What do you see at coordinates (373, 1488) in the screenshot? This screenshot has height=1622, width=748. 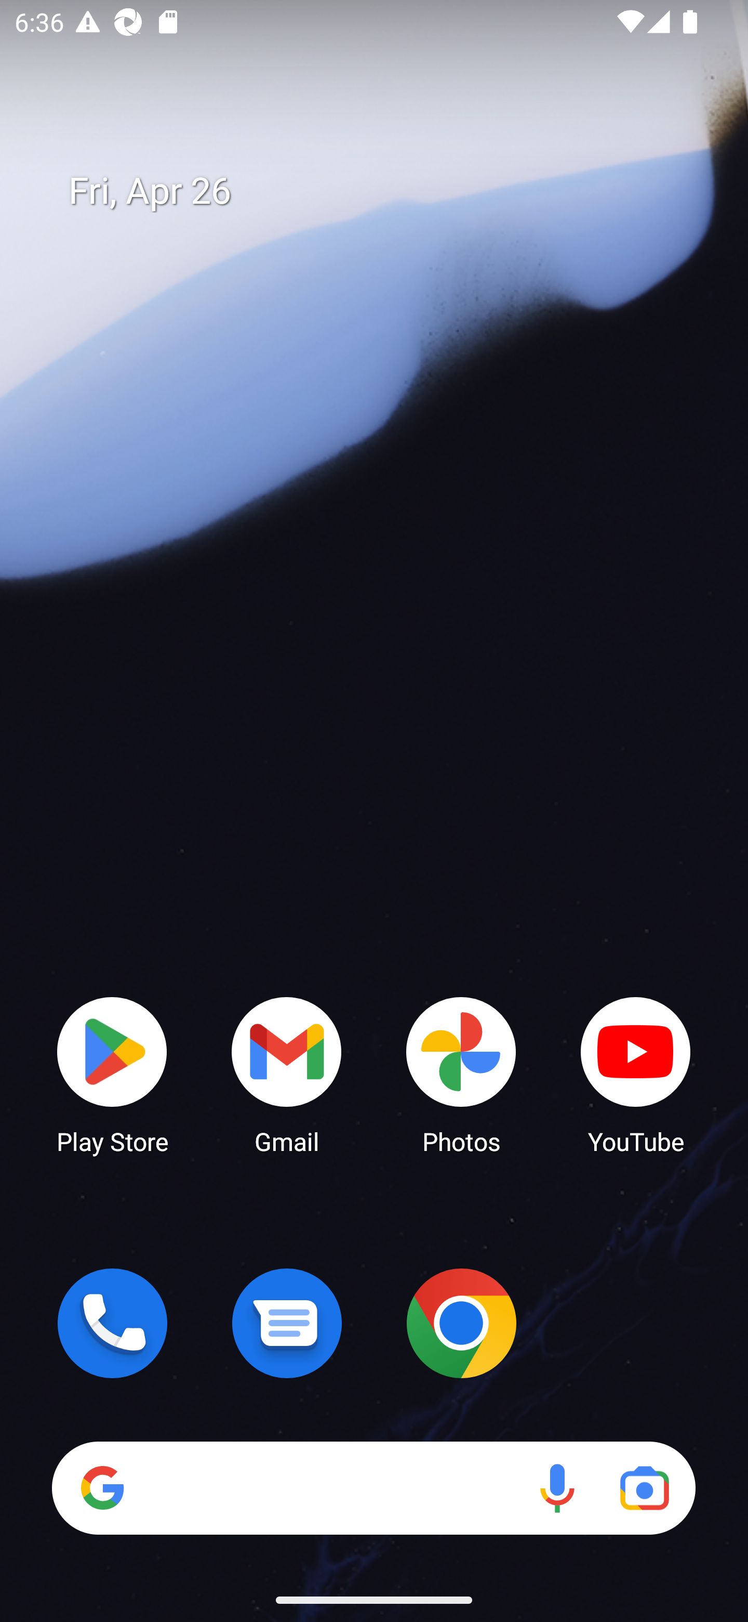 I see `Search Voice search Google Lens` at bounding box center [373, 1488].